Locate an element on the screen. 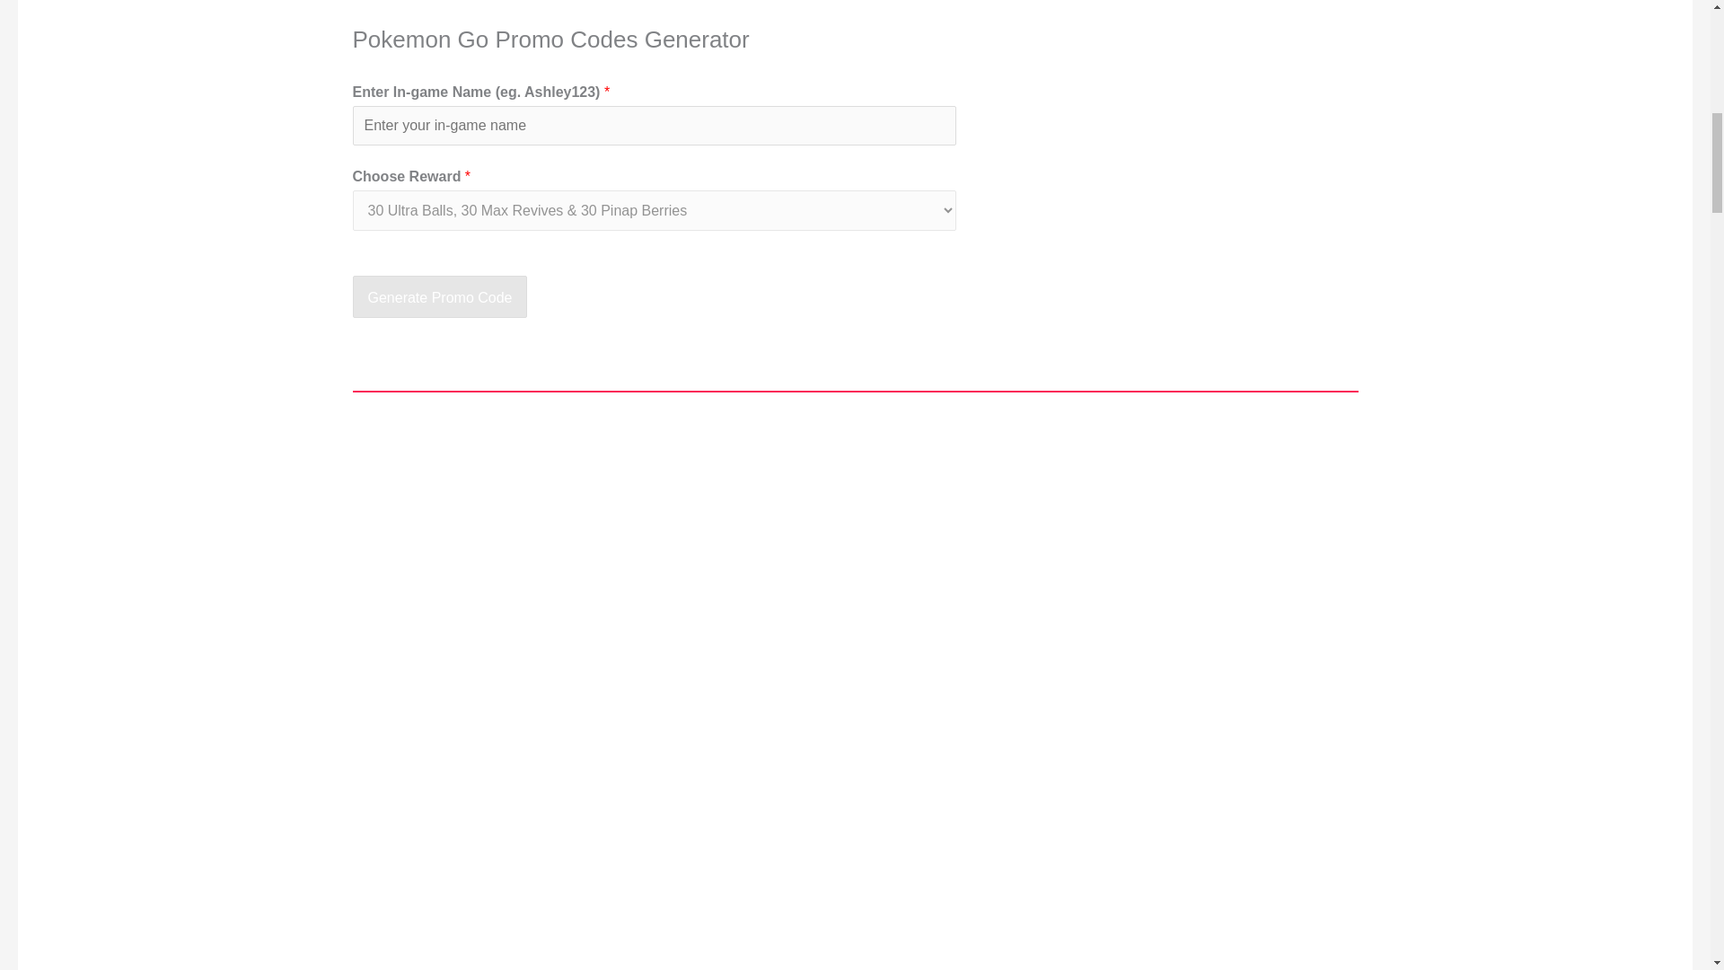  Generate Promo Code is located at coordinates (439, 296).